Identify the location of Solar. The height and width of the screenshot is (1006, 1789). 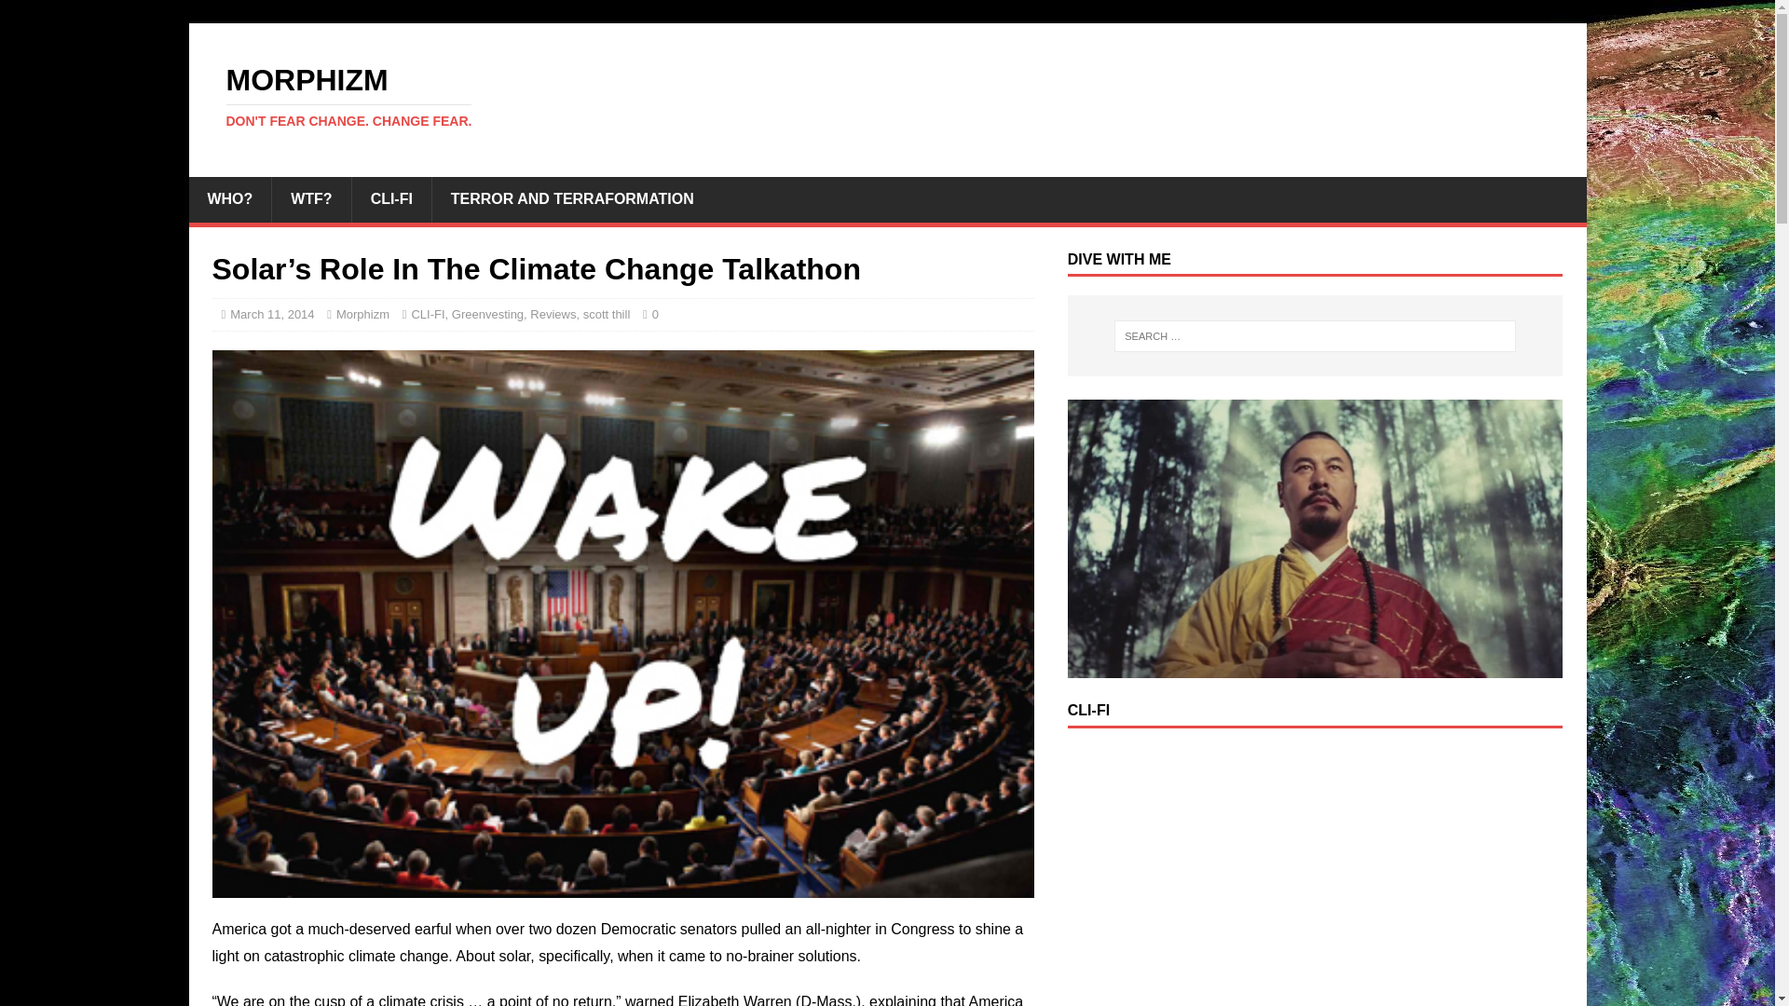
(571, 199).